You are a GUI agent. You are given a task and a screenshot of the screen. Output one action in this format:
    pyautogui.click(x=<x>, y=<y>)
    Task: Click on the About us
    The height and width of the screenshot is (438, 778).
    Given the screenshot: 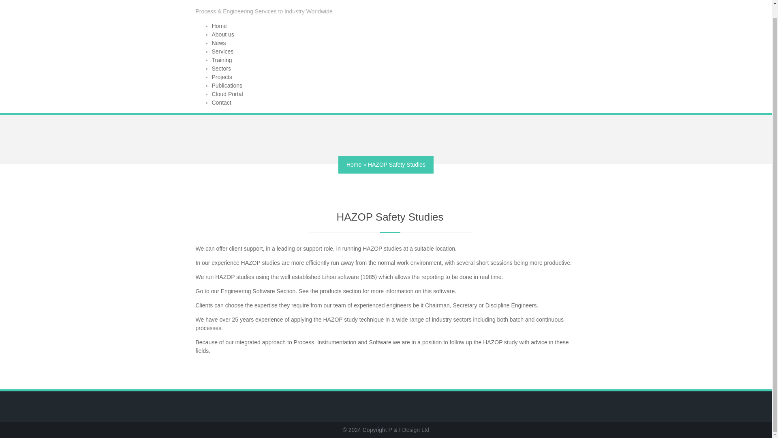 What is the action you would take?
    pyautogui.click(x=223, y=34)
    